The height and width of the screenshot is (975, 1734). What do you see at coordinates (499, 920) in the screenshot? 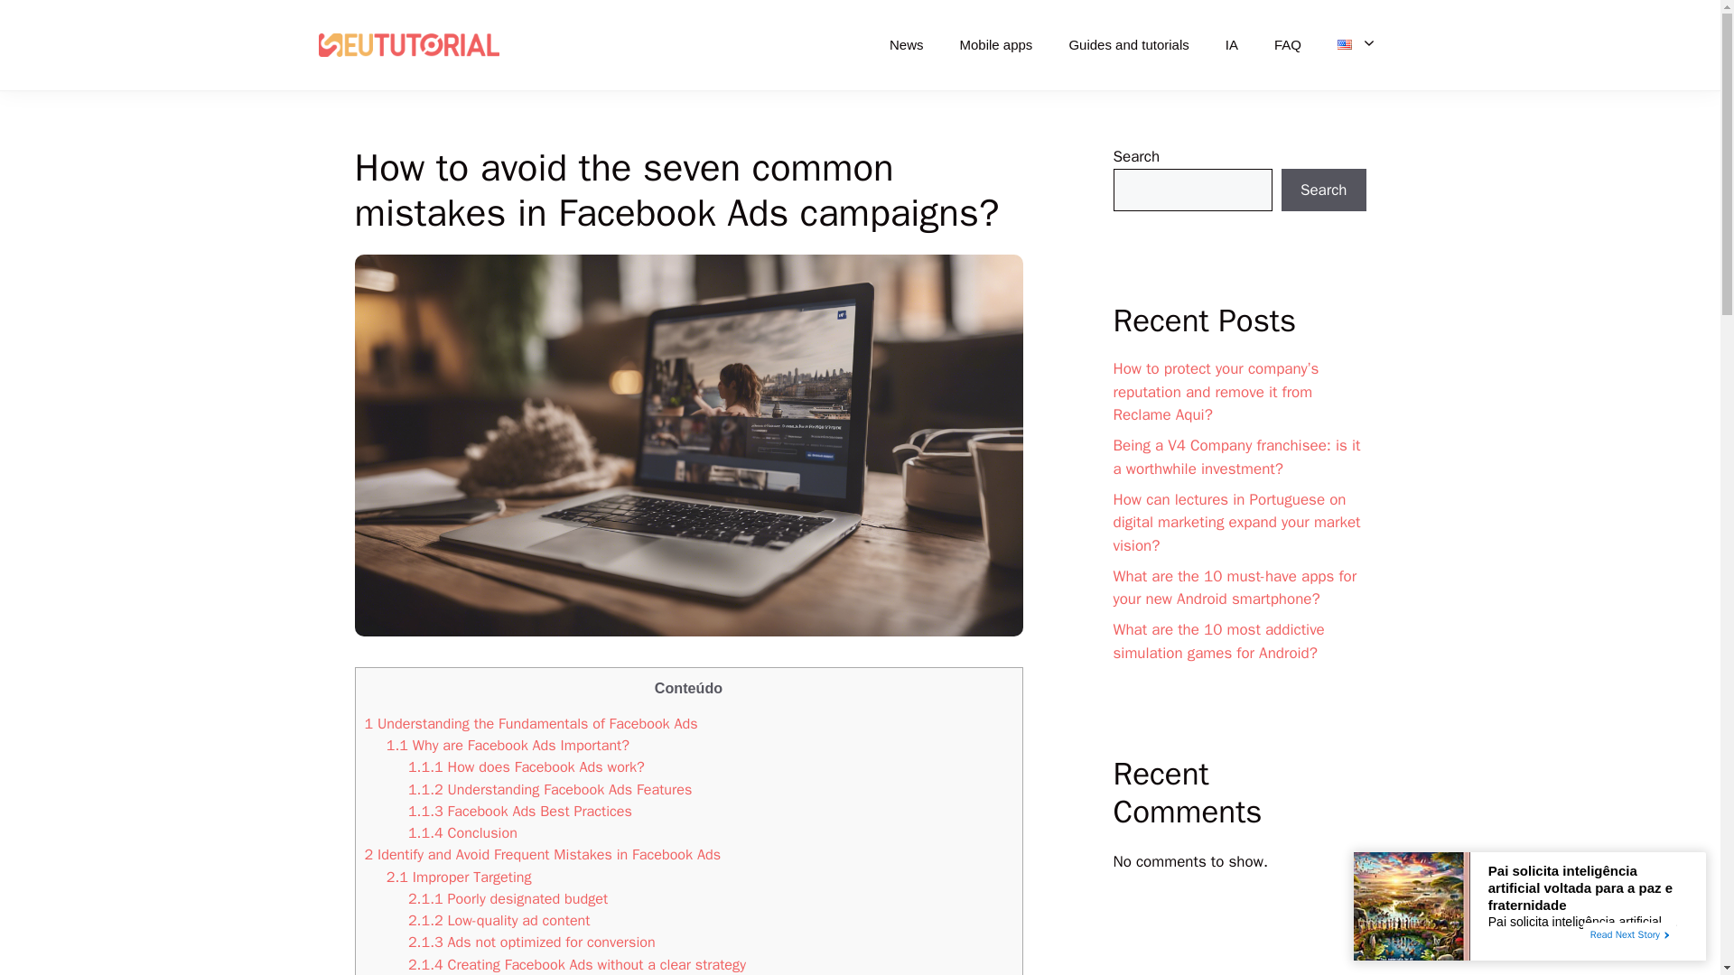
I see `2.1.2 Low-quality ad content` at bounding box center [499, 920].